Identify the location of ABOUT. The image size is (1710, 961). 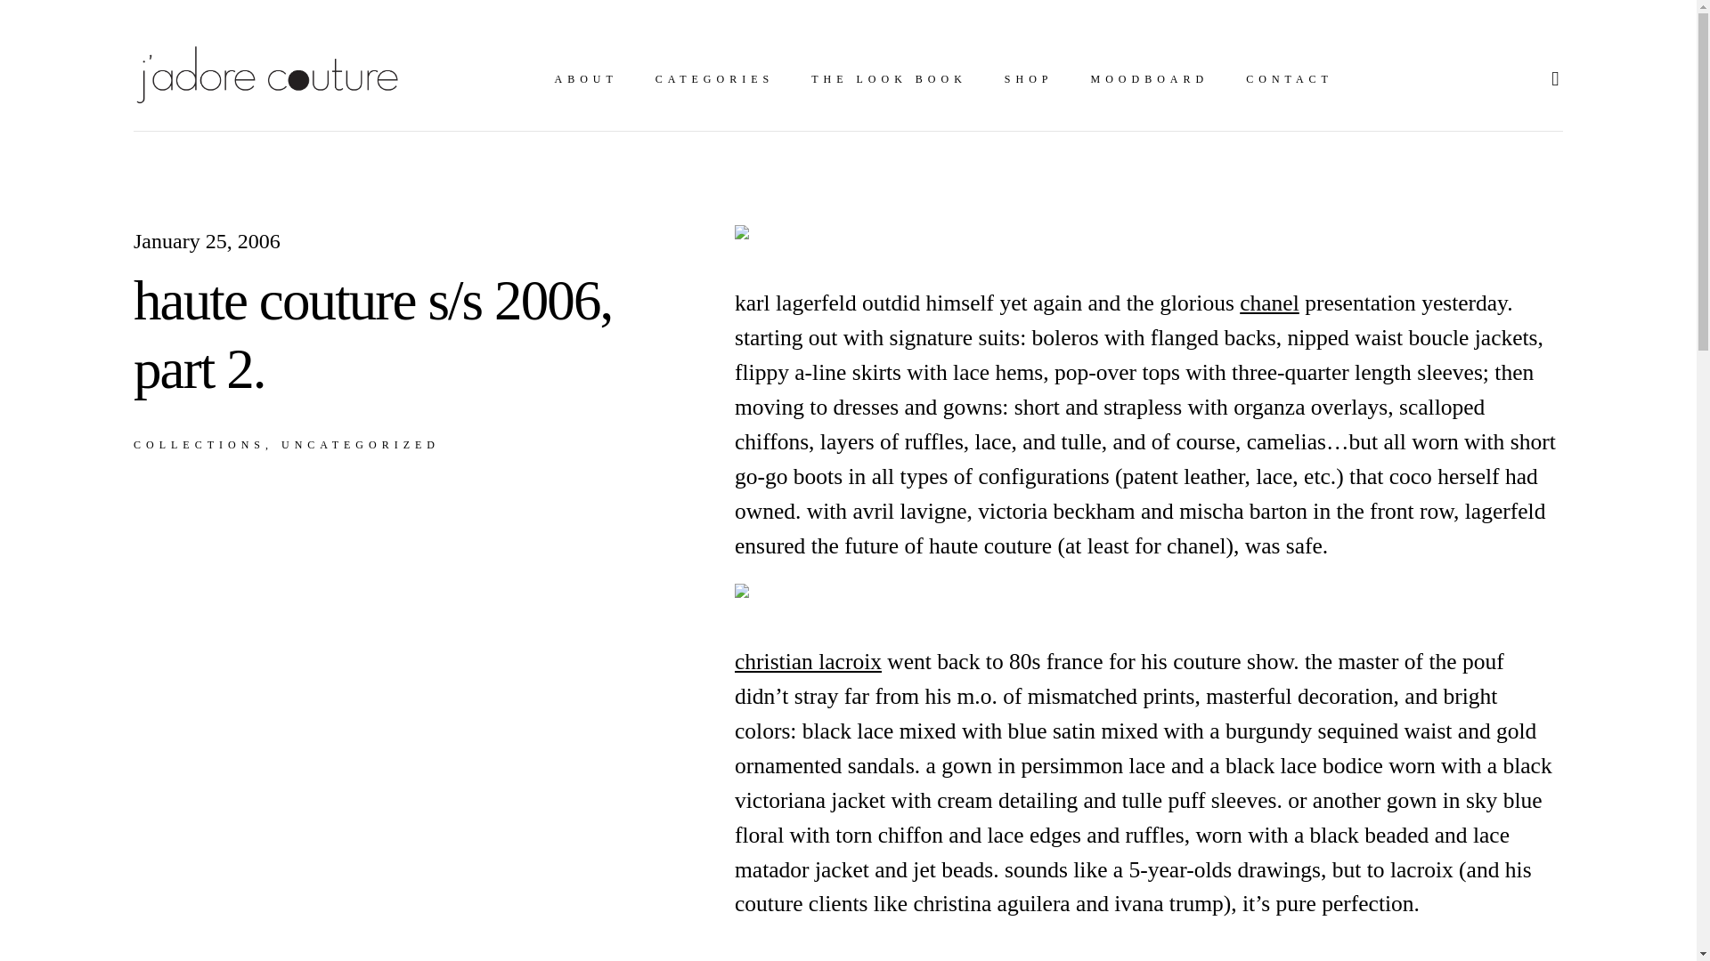
(586, 78).